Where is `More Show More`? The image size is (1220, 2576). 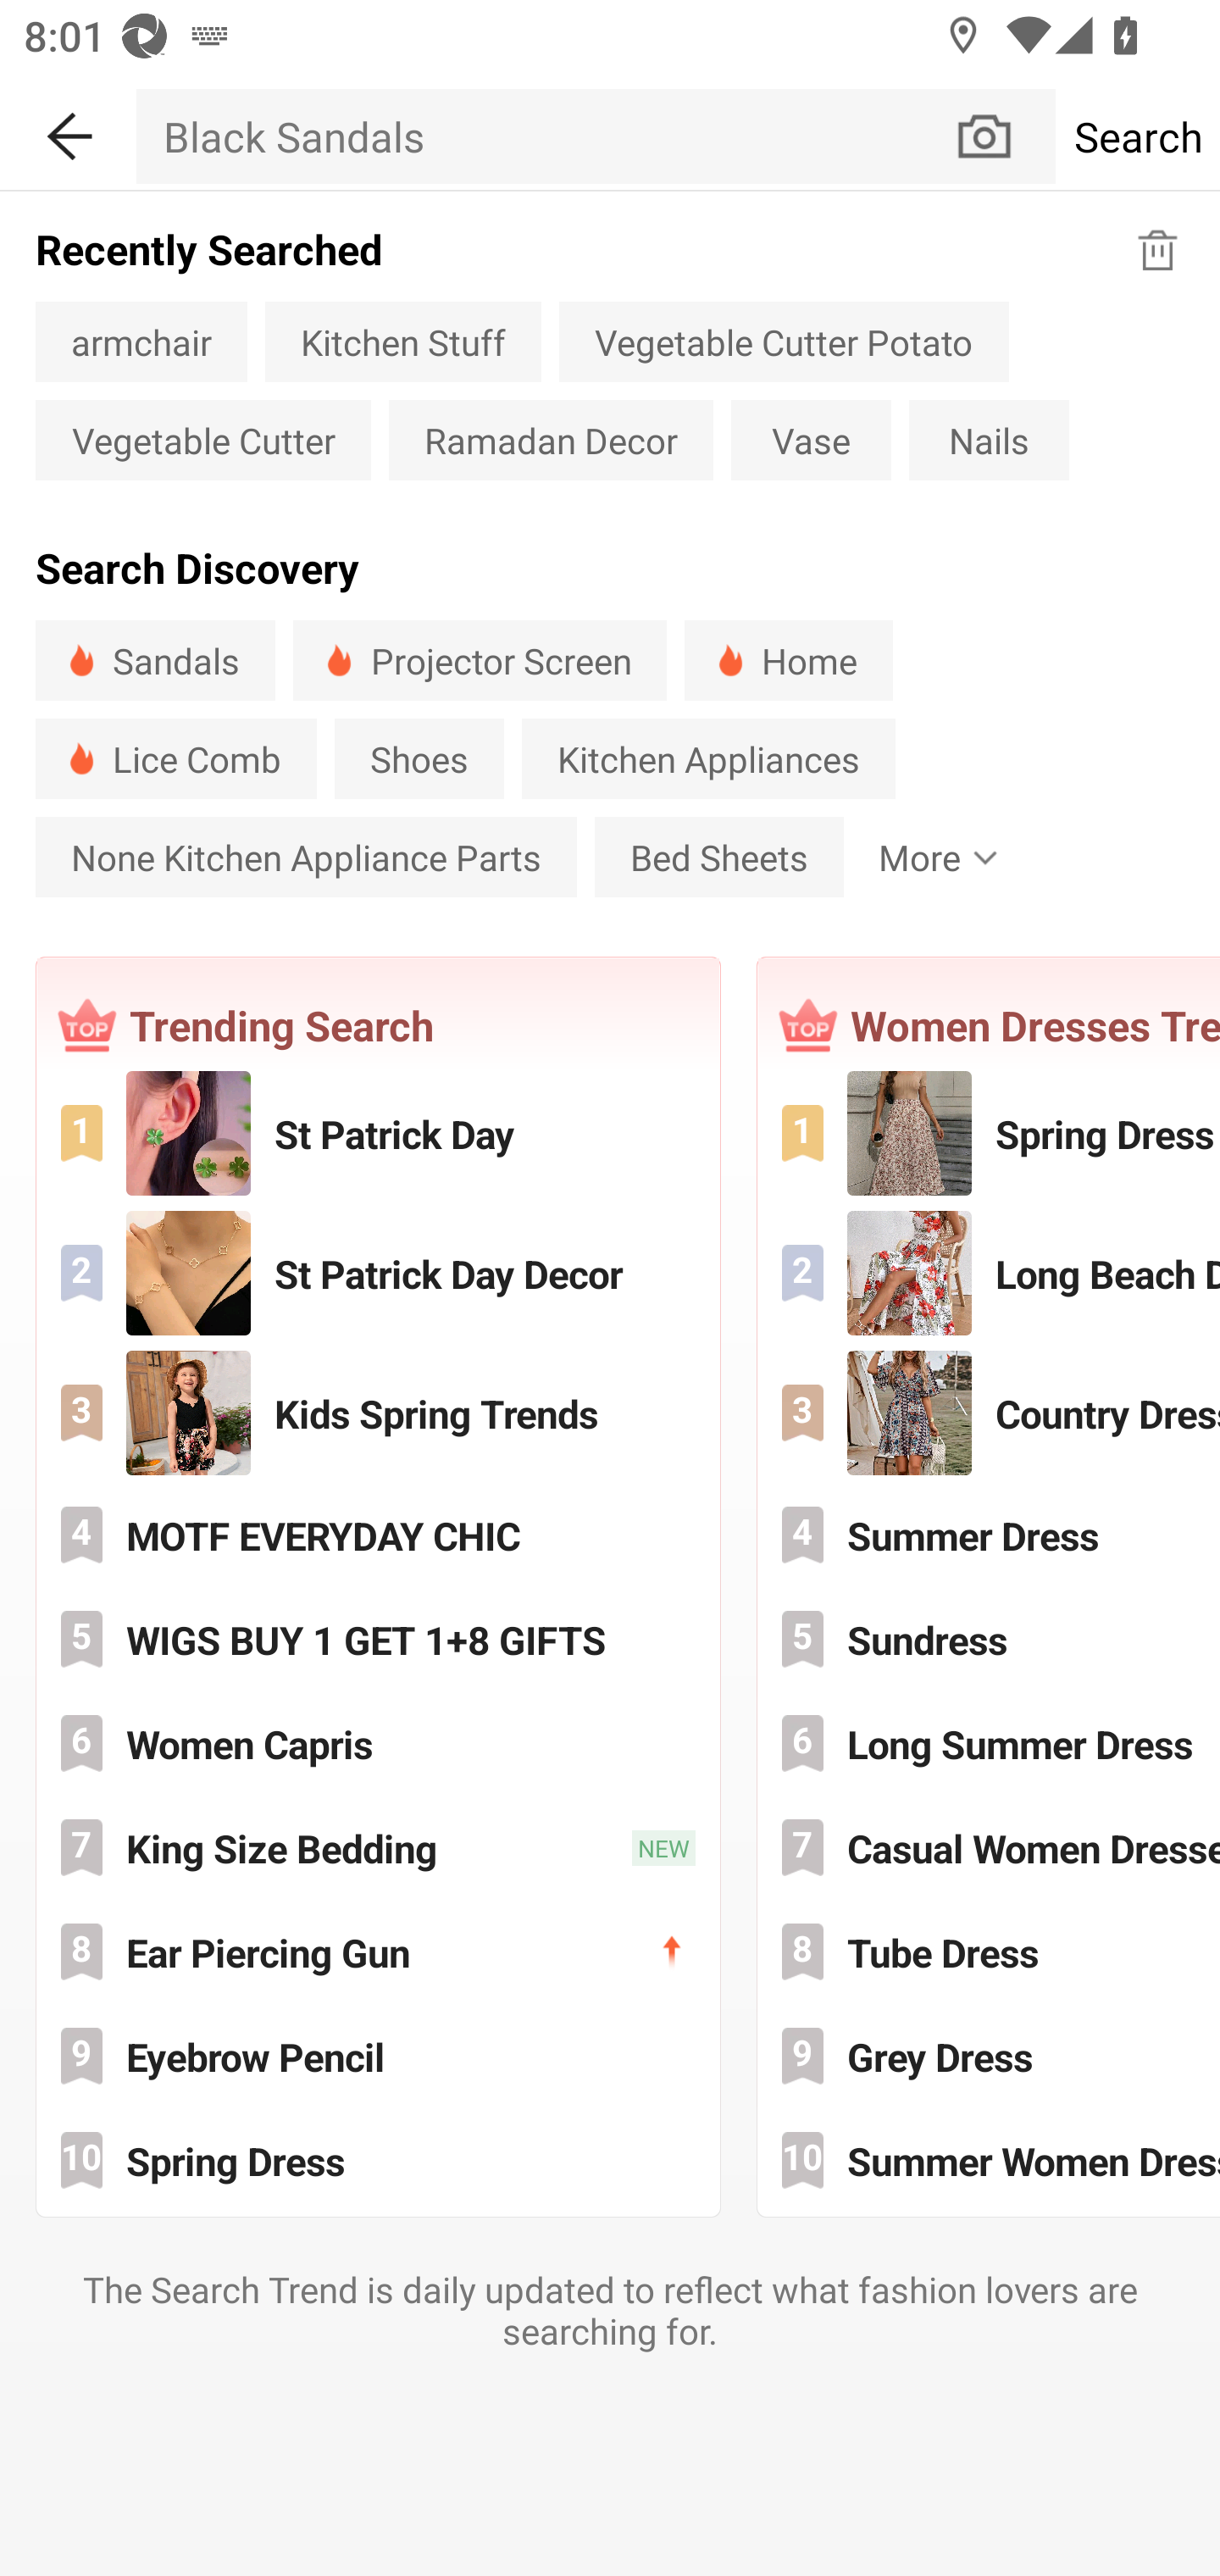 More Show More is located at coordinates (931, 856).